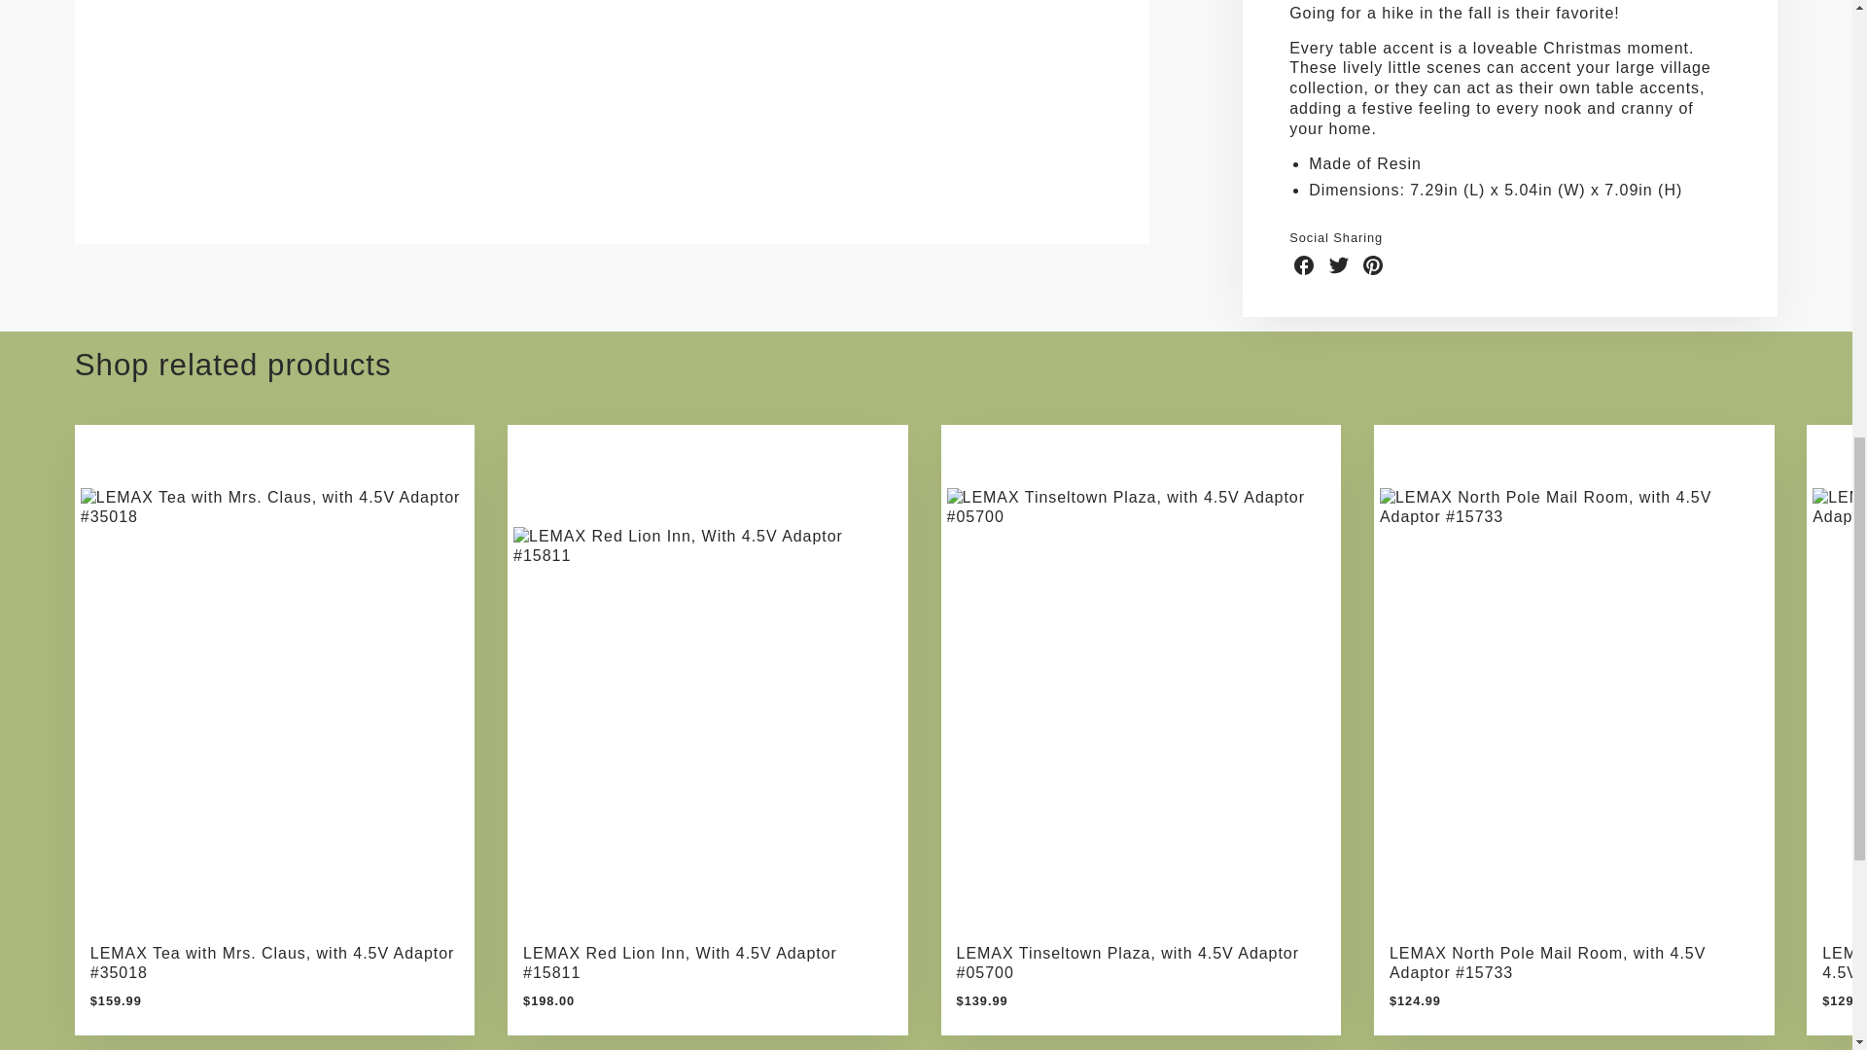  I want to click on Share on Facebook, so click(1303, 265).